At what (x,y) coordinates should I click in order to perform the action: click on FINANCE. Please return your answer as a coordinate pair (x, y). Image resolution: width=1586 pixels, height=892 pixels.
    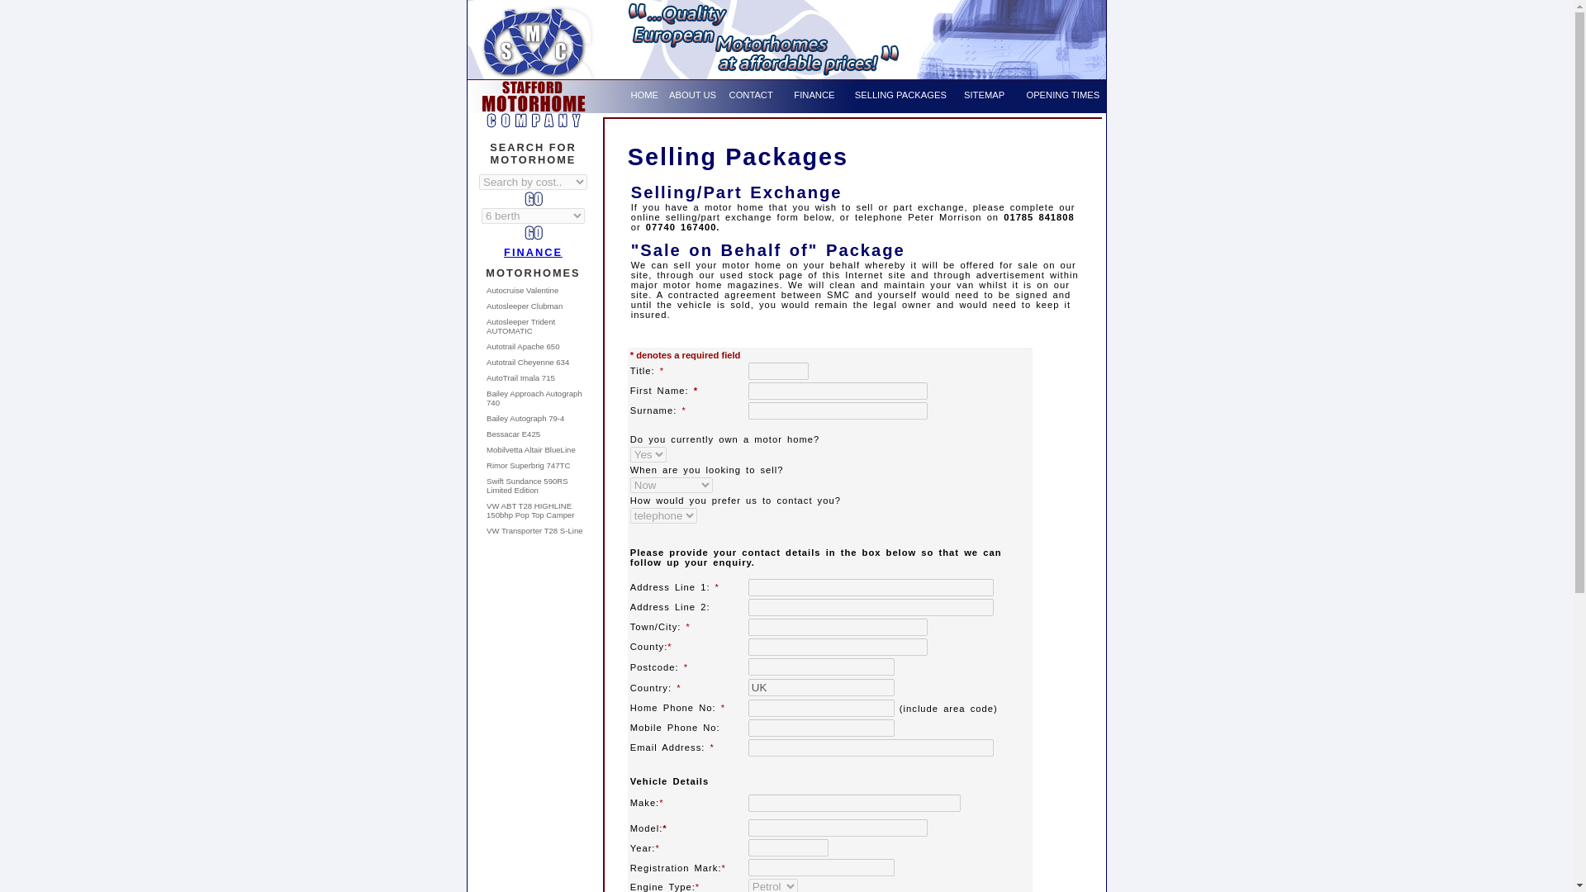
    Looking at the image, I should click on (534, 253).